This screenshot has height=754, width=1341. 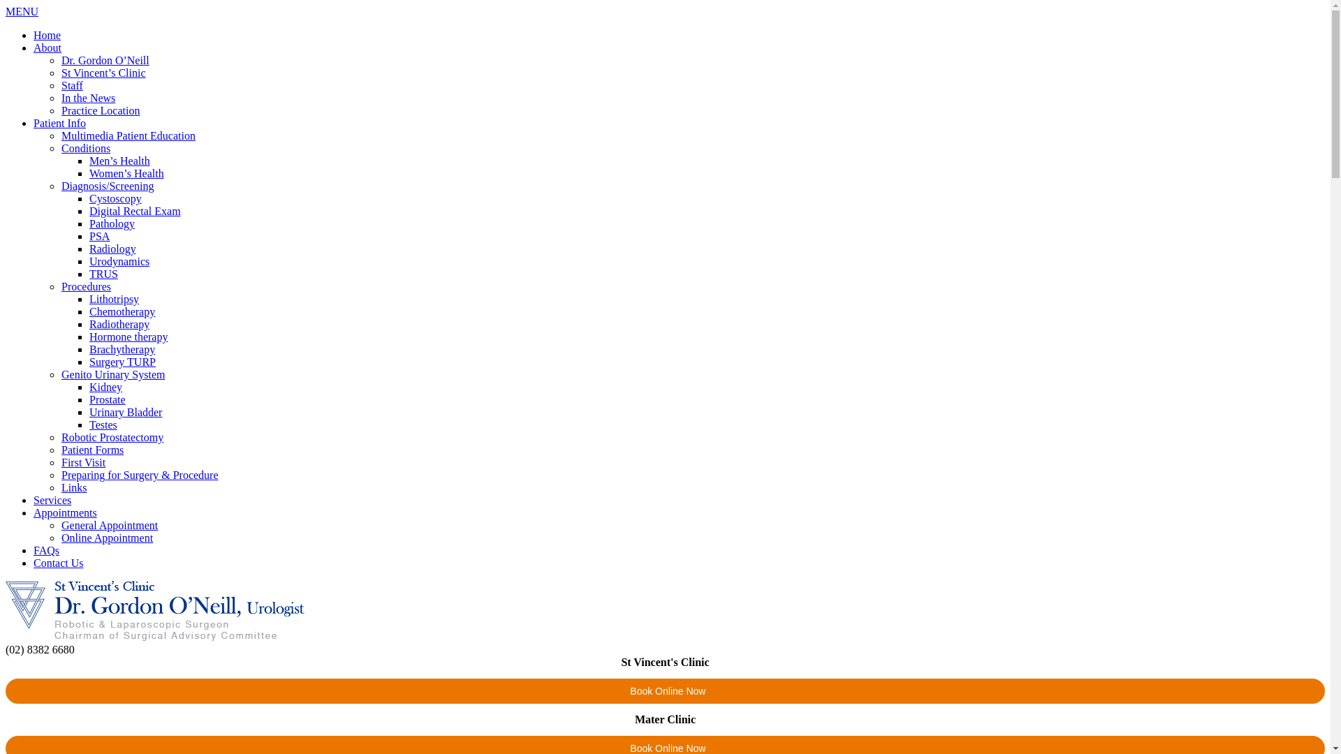 I want to click on Procedures, so click(x=87, y=286).